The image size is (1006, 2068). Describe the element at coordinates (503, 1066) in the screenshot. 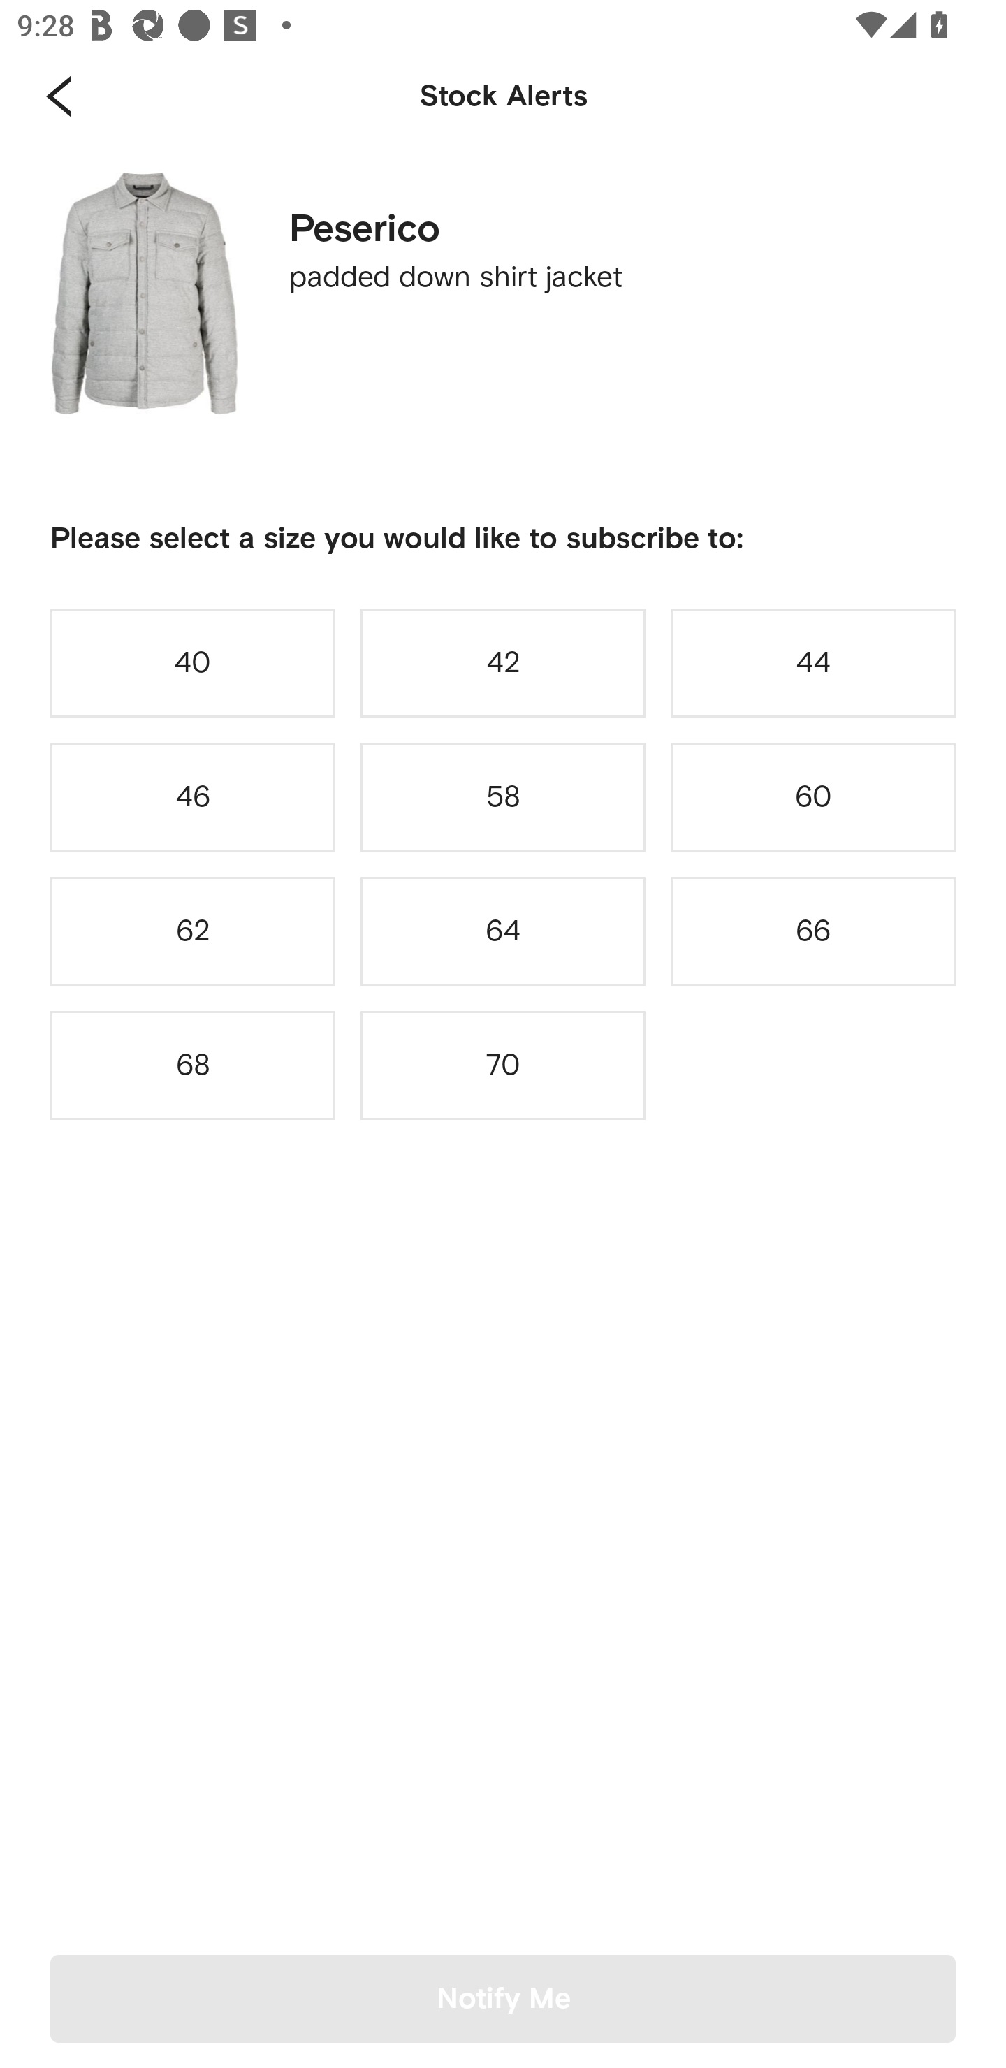

I see `70` at that location.